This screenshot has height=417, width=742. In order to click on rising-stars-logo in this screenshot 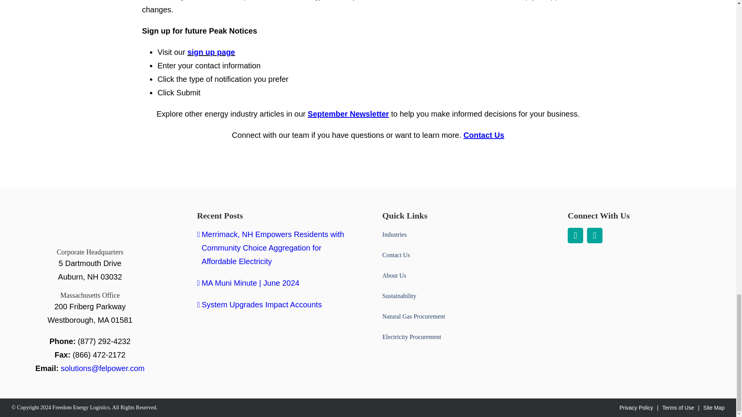, I will do `click(591, 324)`.